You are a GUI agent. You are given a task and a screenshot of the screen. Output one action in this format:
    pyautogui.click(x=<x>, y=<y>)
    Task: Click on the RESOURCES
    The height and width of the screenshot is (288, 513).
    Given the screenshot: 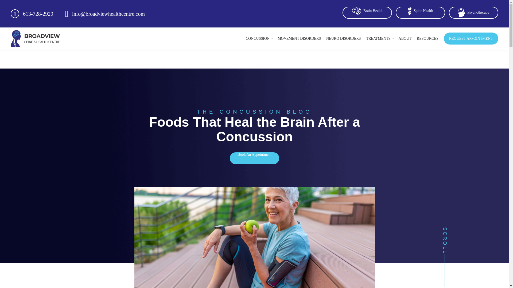 What is the action you would take?
    pyautogui.click(x=428, y=38)
    